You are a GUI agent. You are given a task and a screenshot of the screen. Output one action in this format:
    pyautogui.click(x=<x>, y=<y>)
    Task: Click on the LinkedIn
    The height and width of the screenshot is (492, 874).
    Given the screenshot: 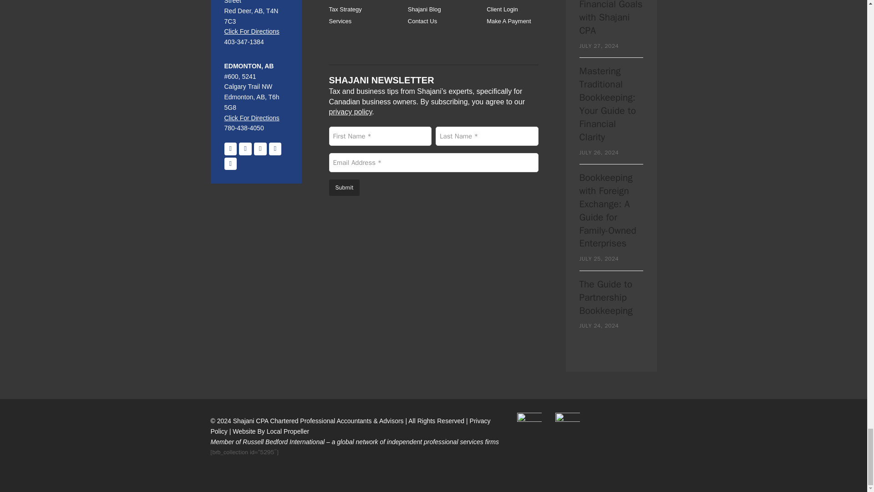 What is the action you would take?
    pyautogui.click(x=245, y=149)
    